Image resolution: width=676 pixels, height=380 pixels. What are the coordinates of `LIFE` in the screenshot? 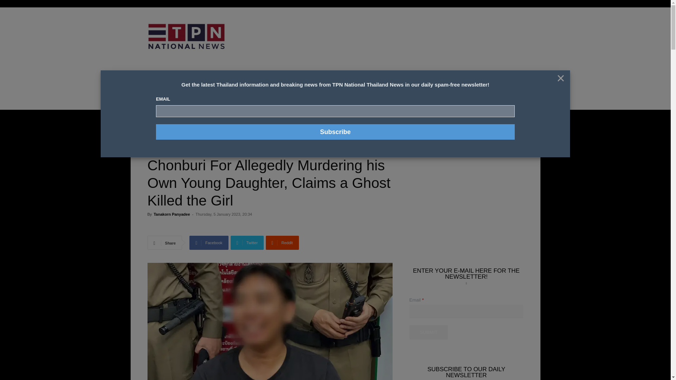 It's located at (268, 84).